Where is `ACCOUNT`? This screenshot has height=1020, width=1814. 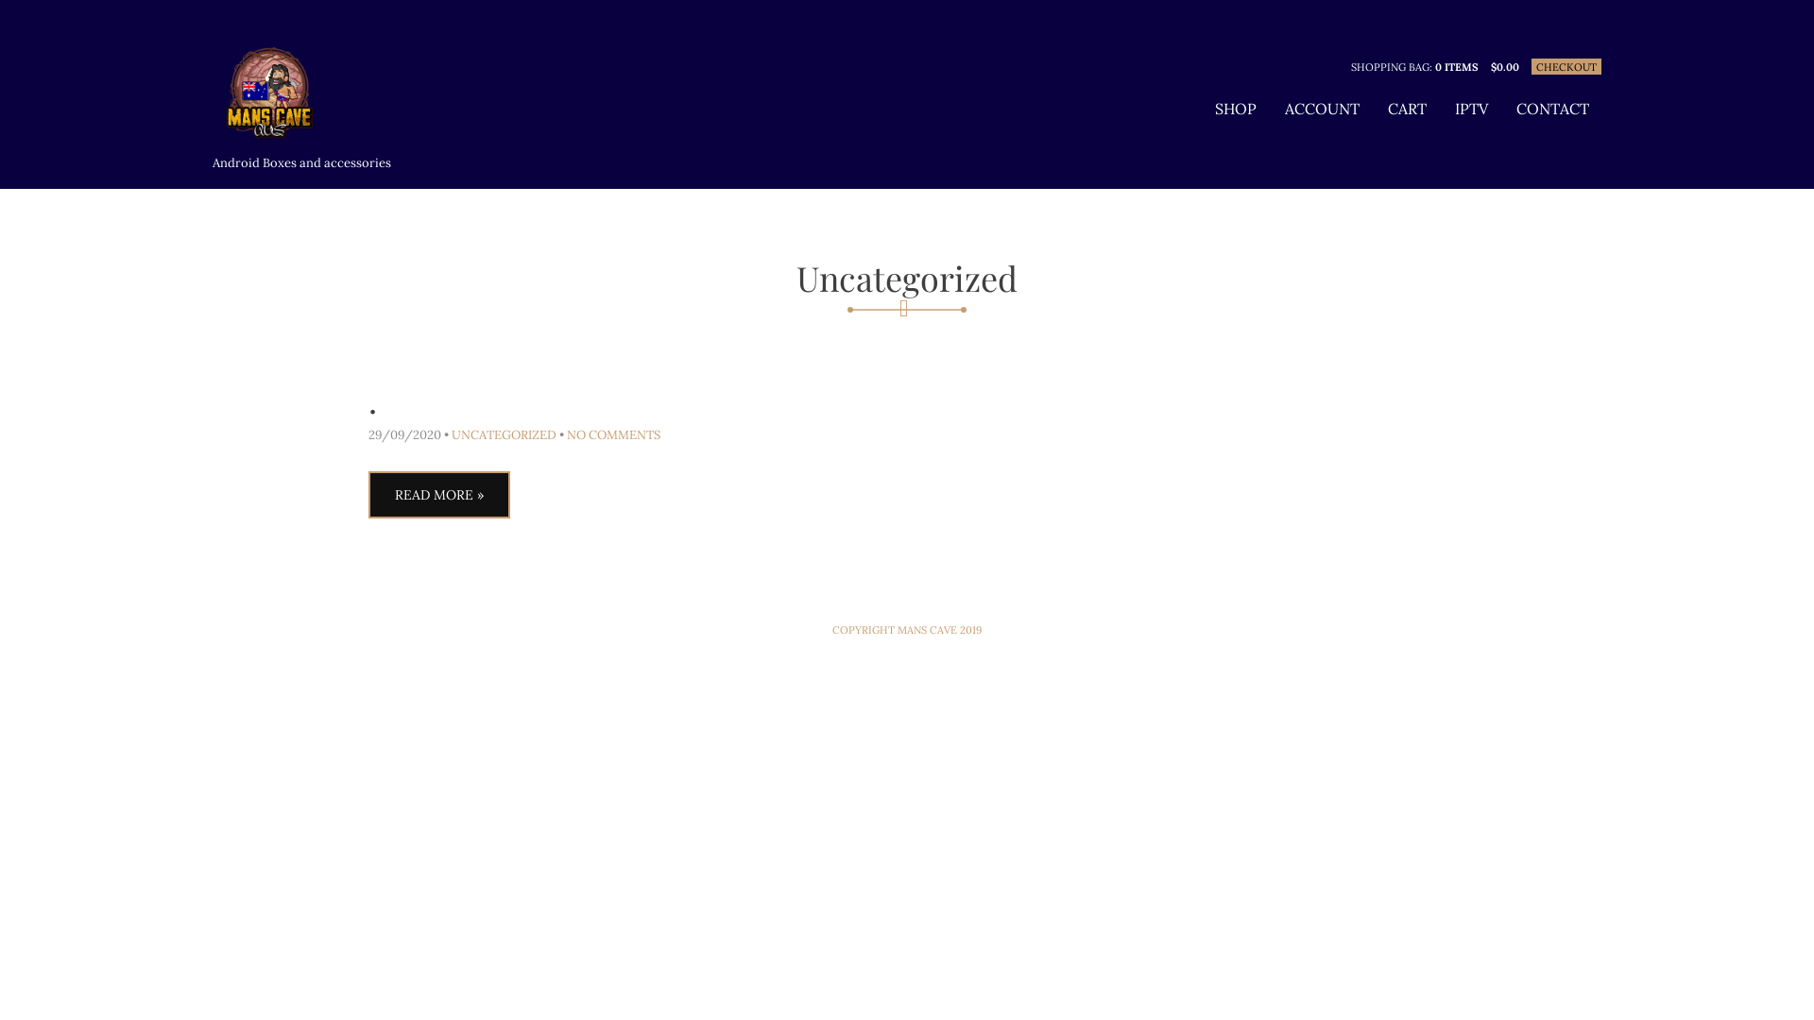 ACCOUNT is located at coordinates (1323, 109).